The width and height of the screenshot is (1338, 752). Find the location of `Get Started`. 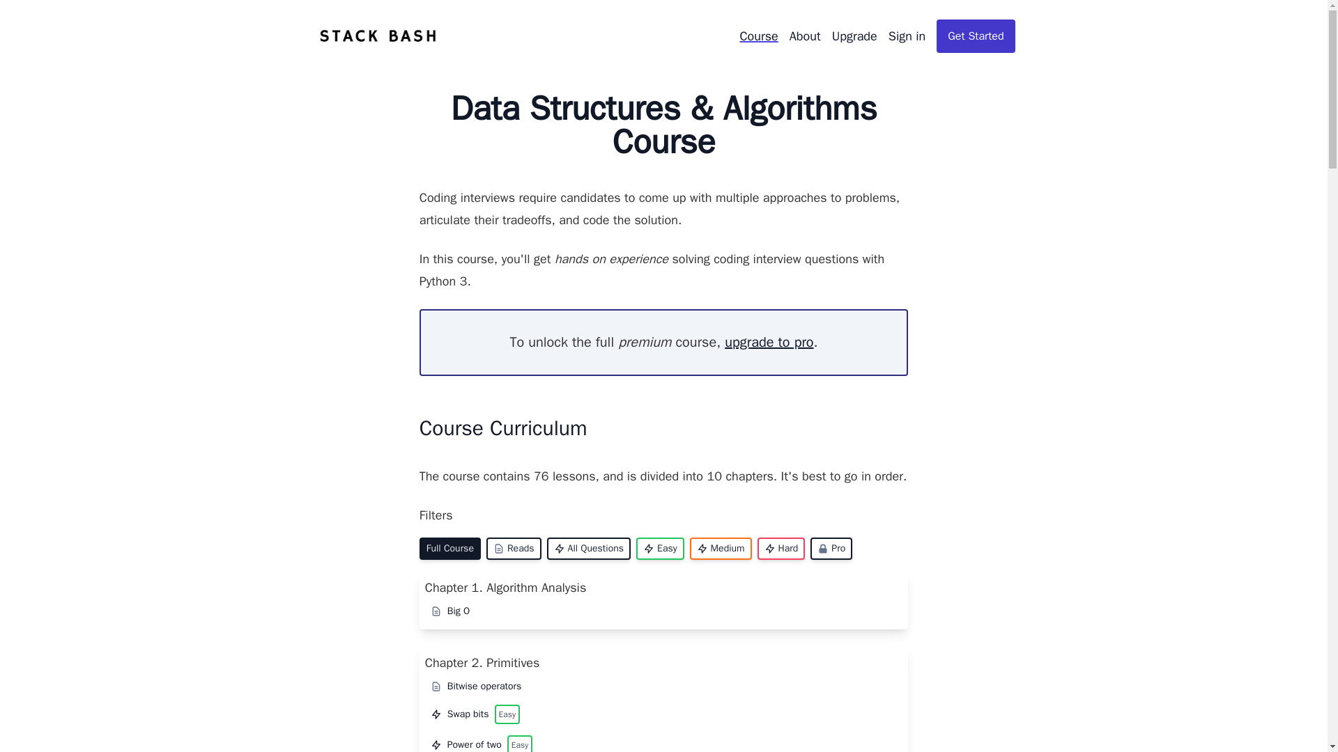

Get Started is located at coordinates (976, 36).